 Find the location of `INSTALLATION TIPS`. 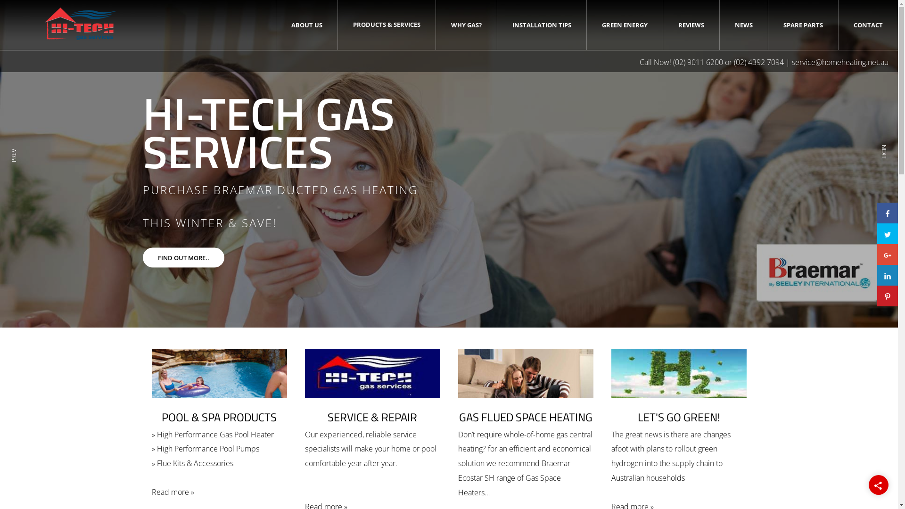

INSTALLATION TIPS is located at coordinates (542, 25).